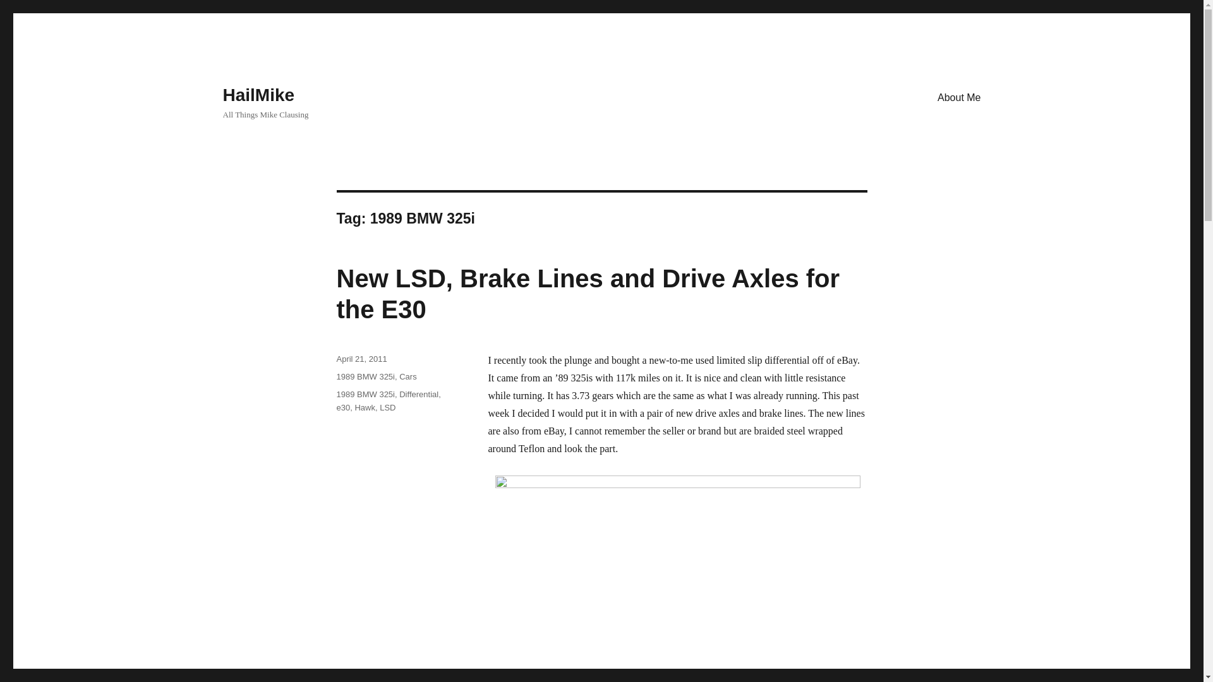  I want to click on HailMike, so click(258, 95).